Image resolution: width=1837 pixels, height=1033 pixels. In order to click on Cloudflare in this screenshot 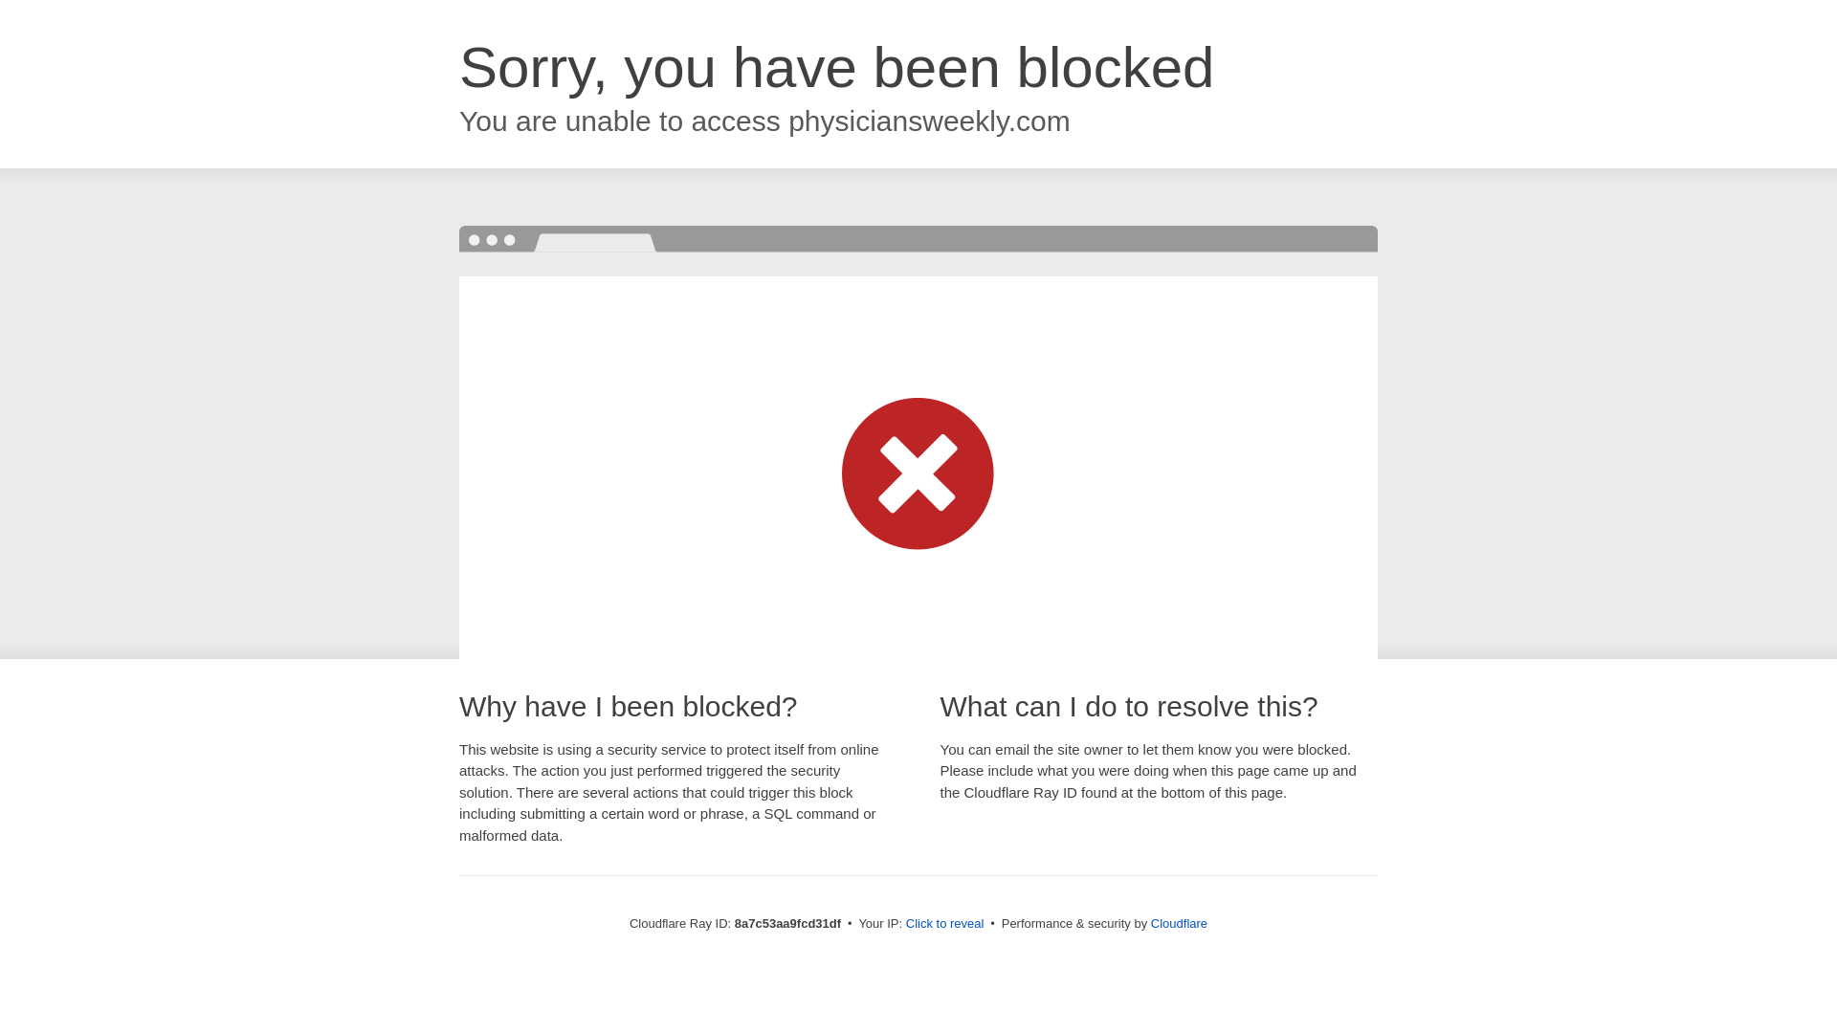, I will do `click(1179, 923)`.